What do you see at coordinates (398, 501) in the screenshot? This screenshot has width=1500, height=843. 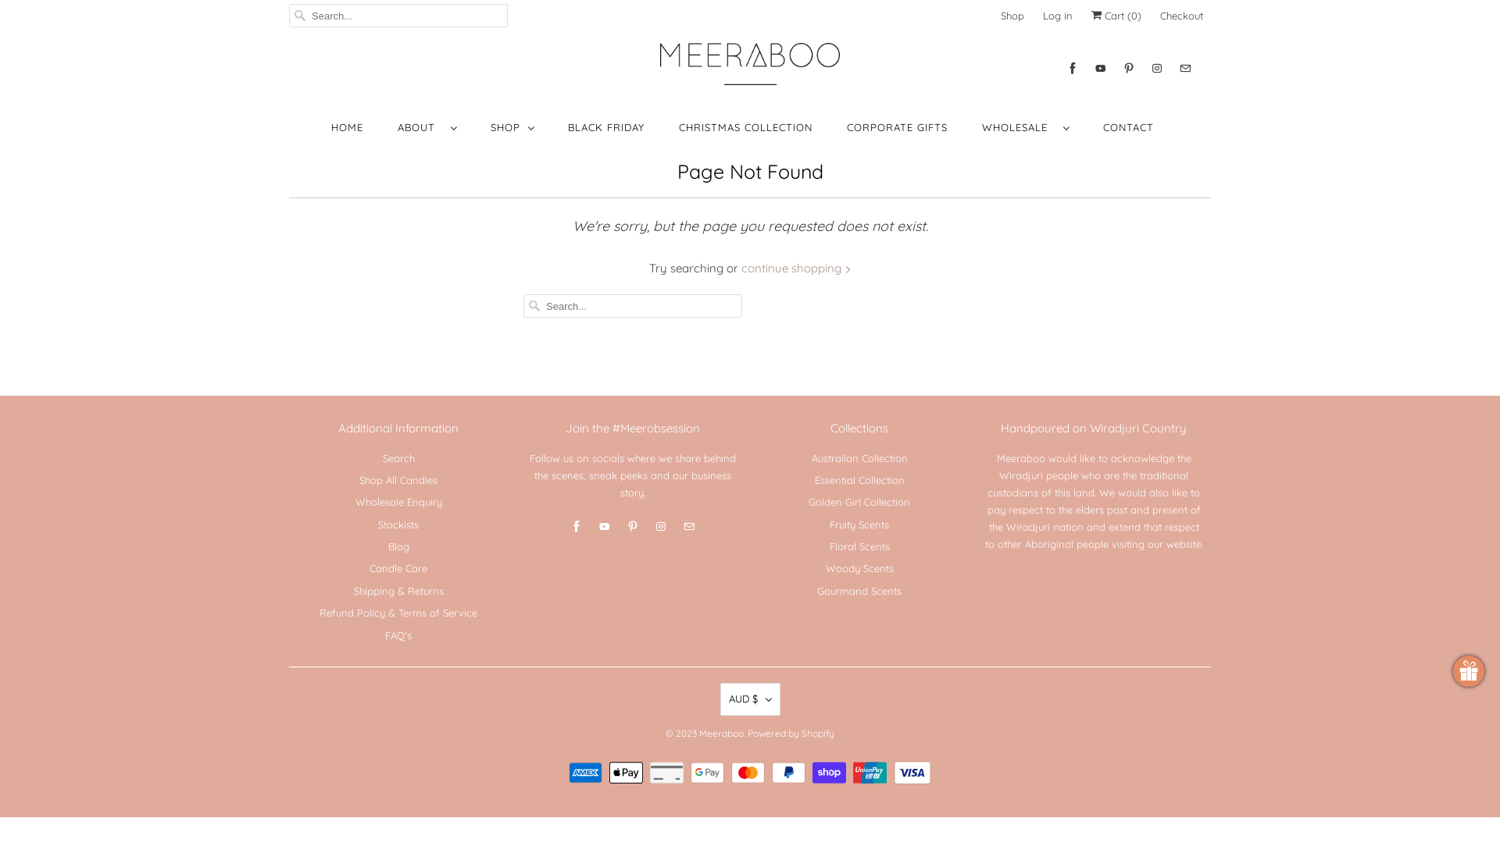 I see `Wholesale Enquiry` at bounding box center [398, 501].